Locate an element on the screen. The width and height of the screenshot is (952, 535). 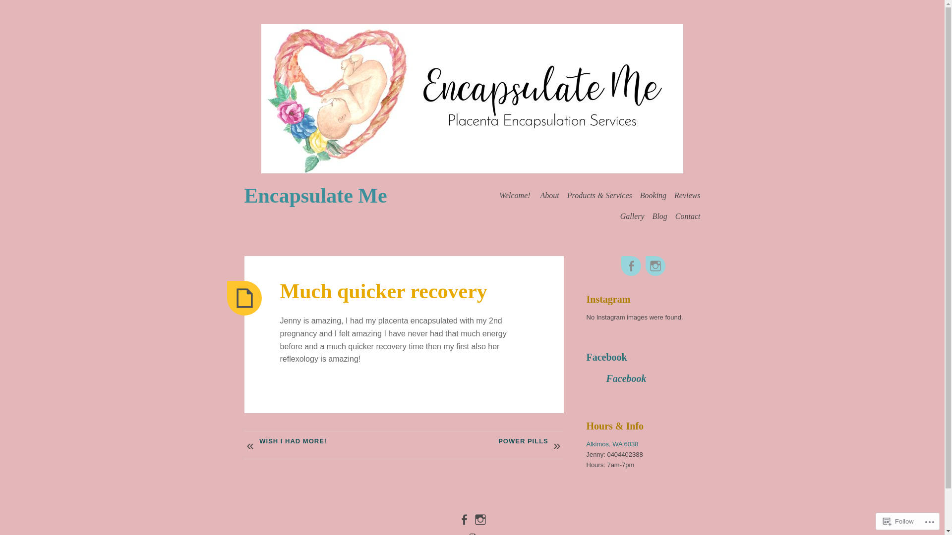
Gallery is located at coordinates (633, 216).